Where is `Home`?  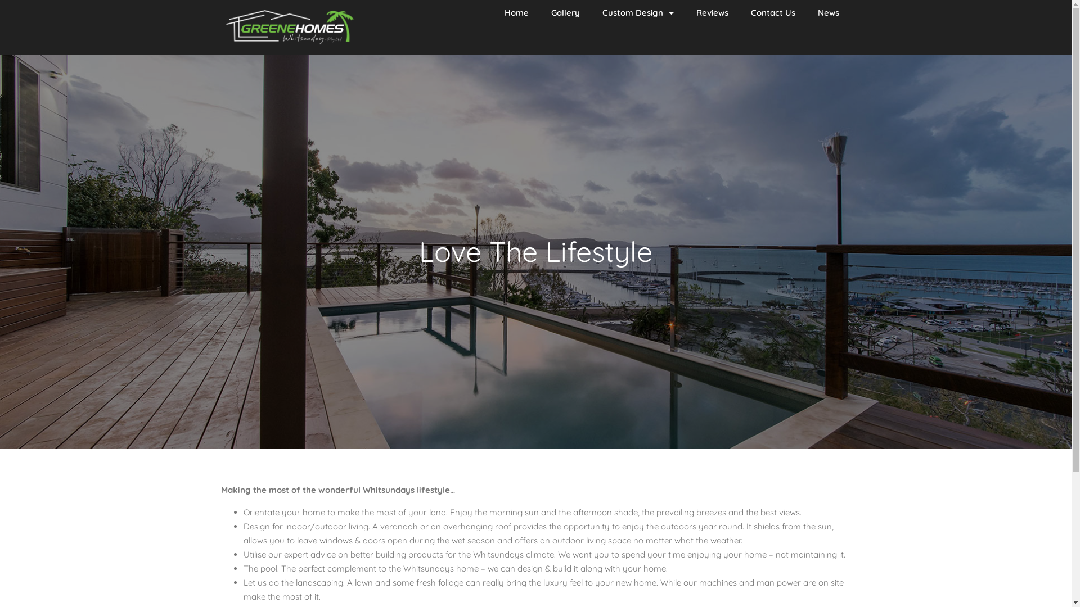 Home is located at coordinates (516, 13).